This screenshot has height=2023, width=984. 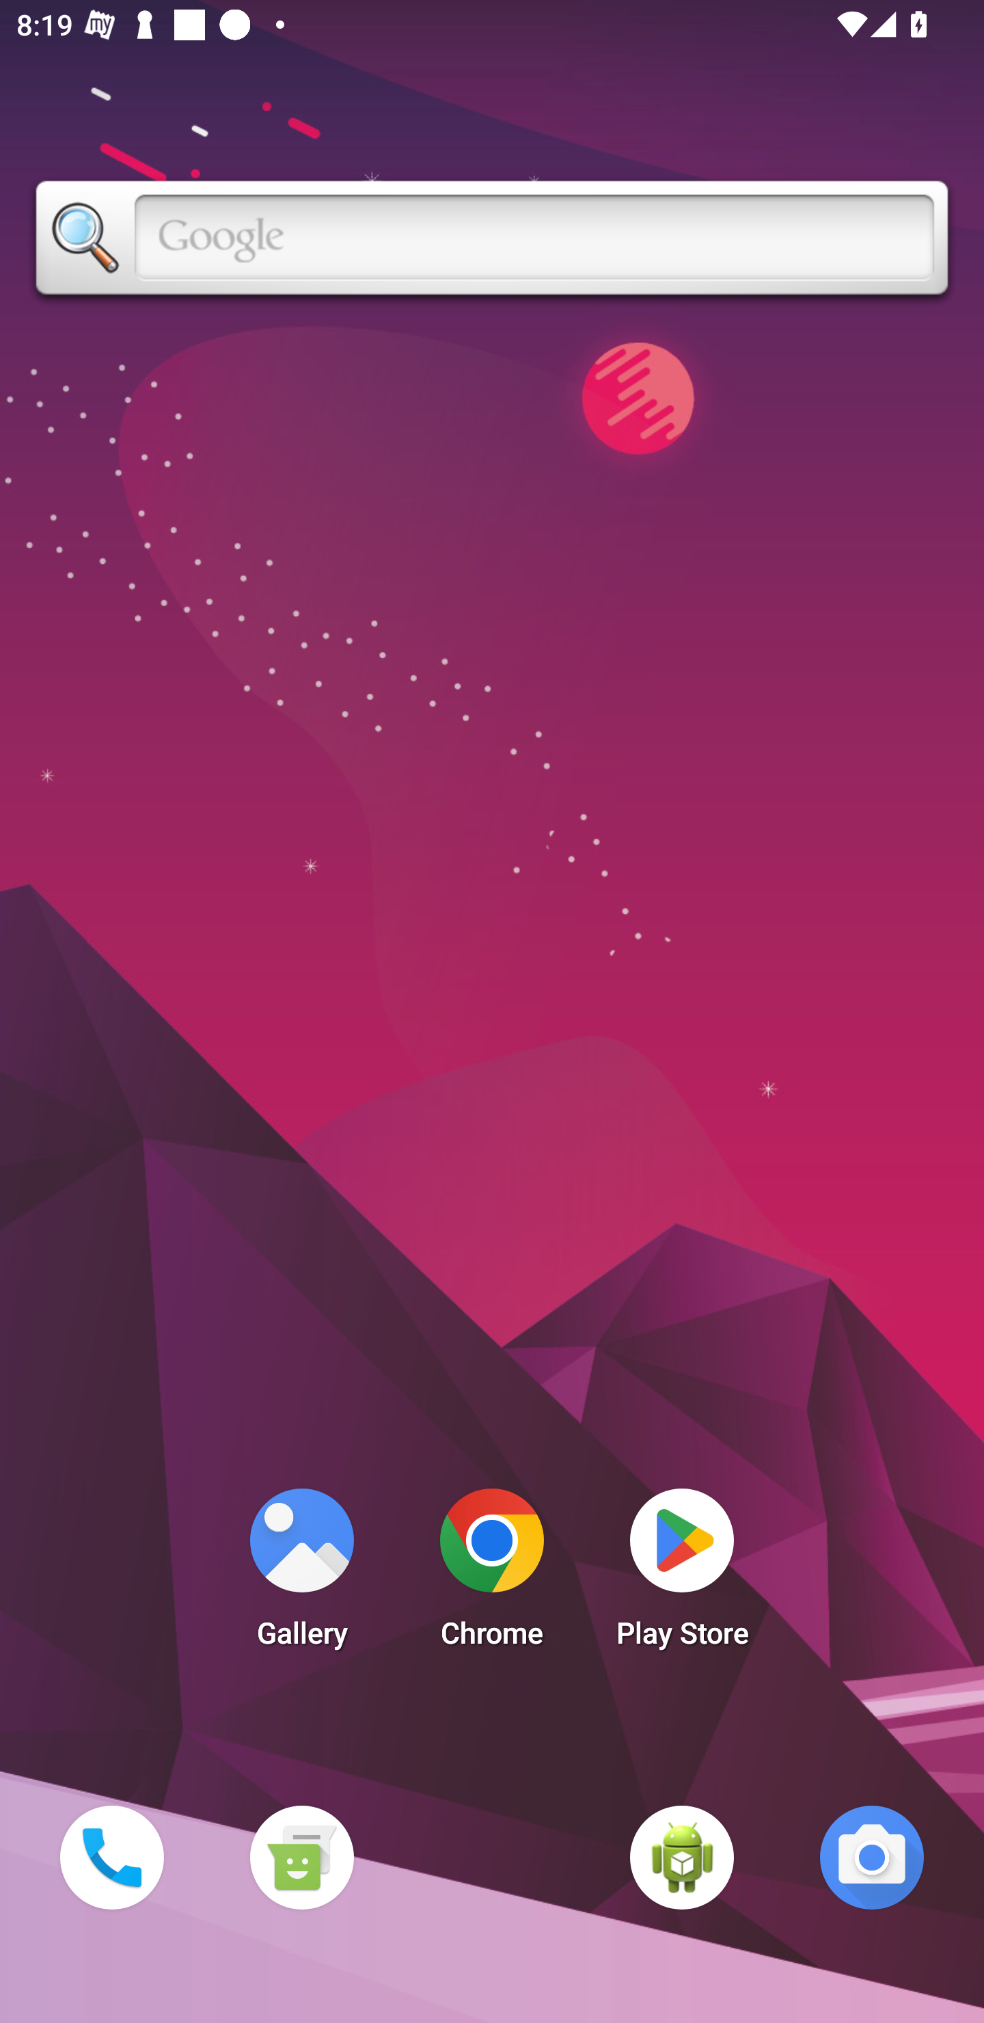 What do you see at coordinates (301, 1575) in the screenshot?
I see `Gallery` at bounding box center [301, 1575].